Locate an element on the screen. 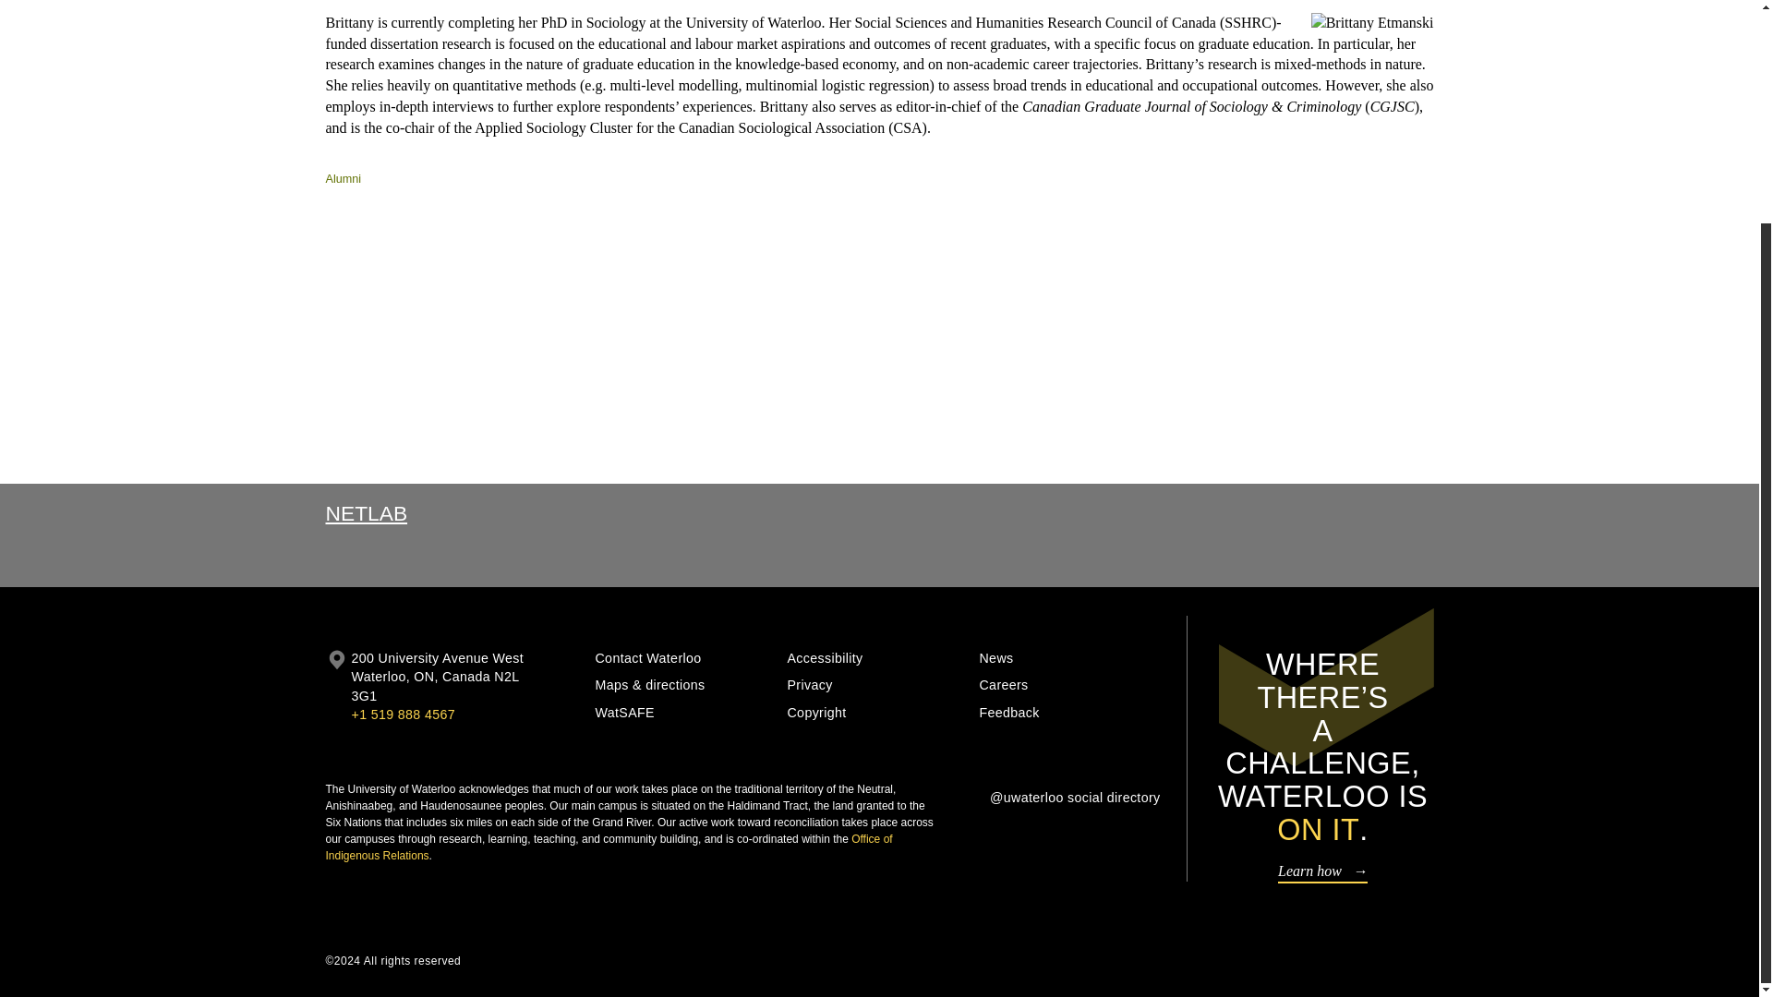  Office of Indigenous Relations is located at coordinates (608, 847).